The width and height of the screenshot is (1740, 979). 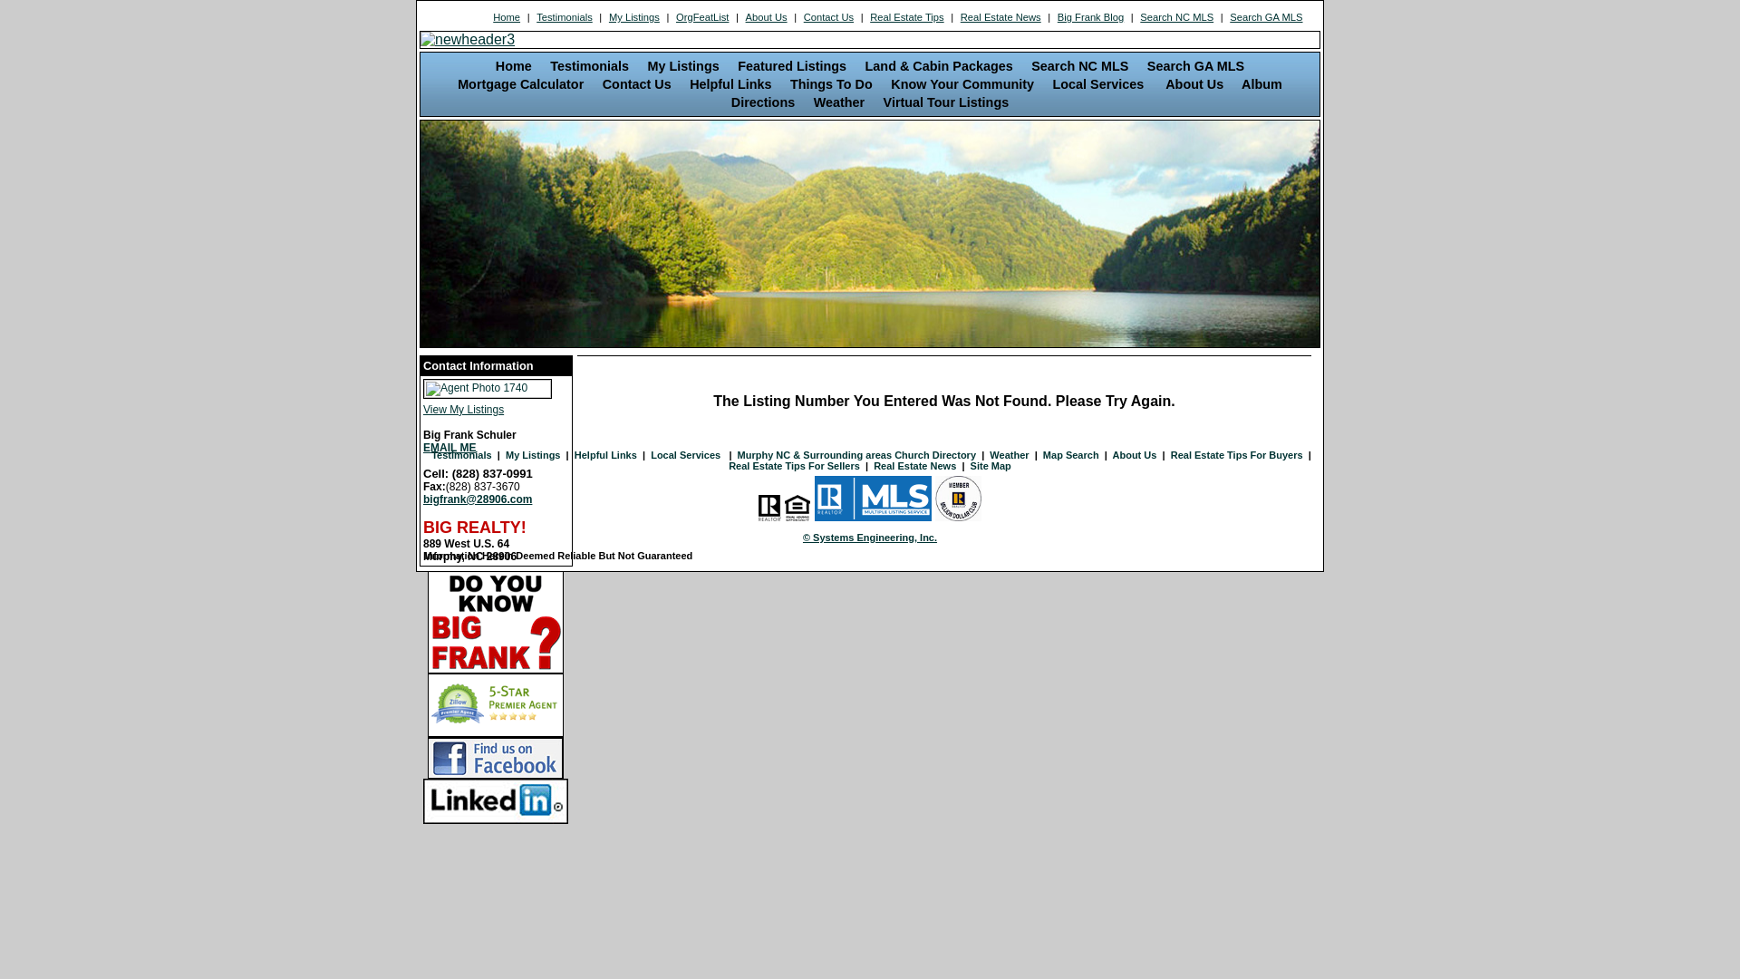 What do you see at coordinates (565, 17) in the screenshot?
I see `Testimonials` at bounding box center [565, 17].